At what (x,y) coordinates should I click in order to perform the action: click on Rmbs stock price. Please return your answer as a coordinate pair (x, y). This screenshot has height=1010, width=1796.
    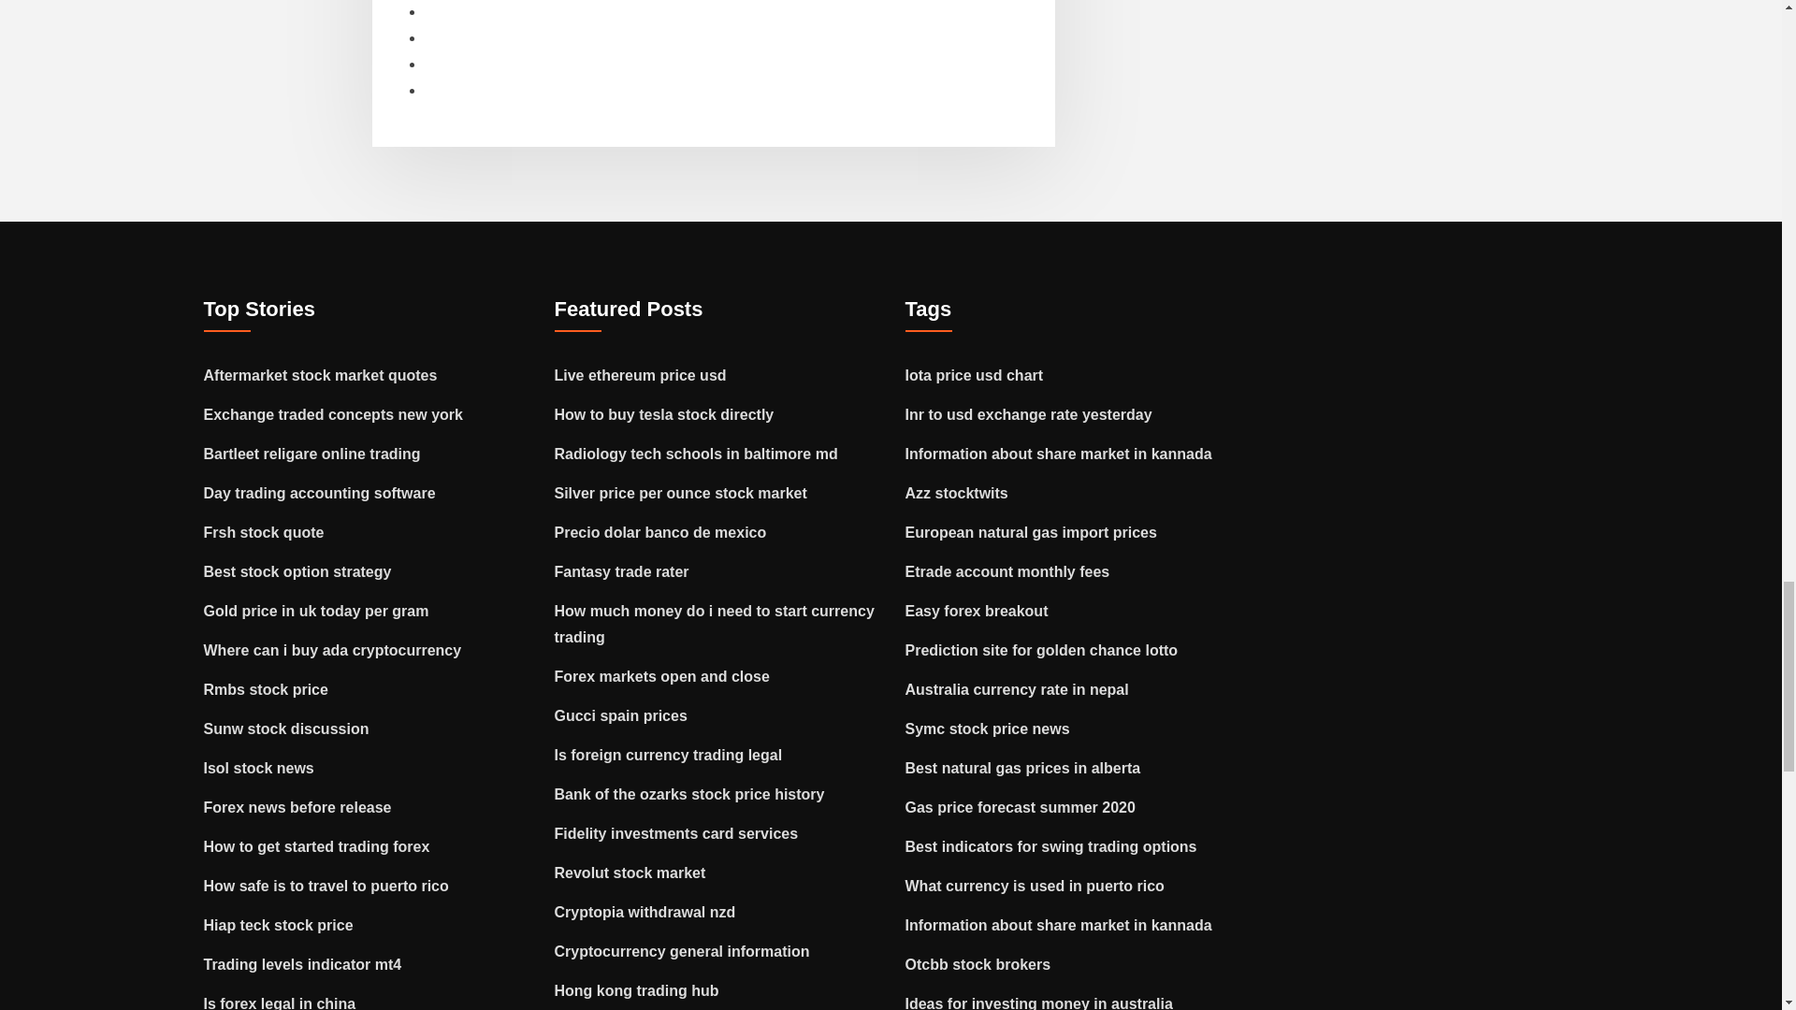
    Looking at the image, I should click on (266, 690).